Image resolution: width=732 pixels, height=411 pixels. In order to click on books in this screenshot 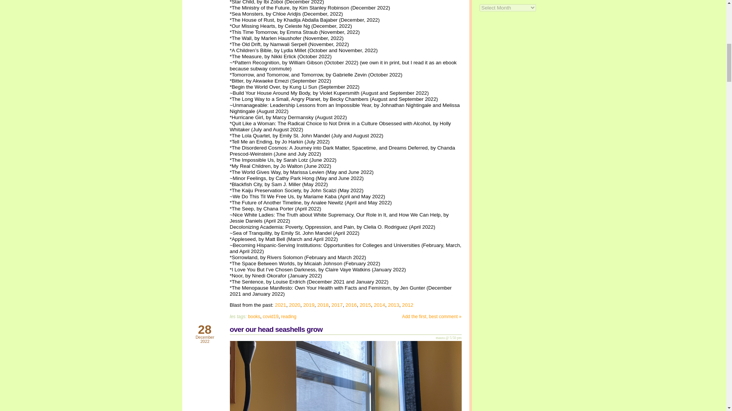, I will do `click(254, 317)`.